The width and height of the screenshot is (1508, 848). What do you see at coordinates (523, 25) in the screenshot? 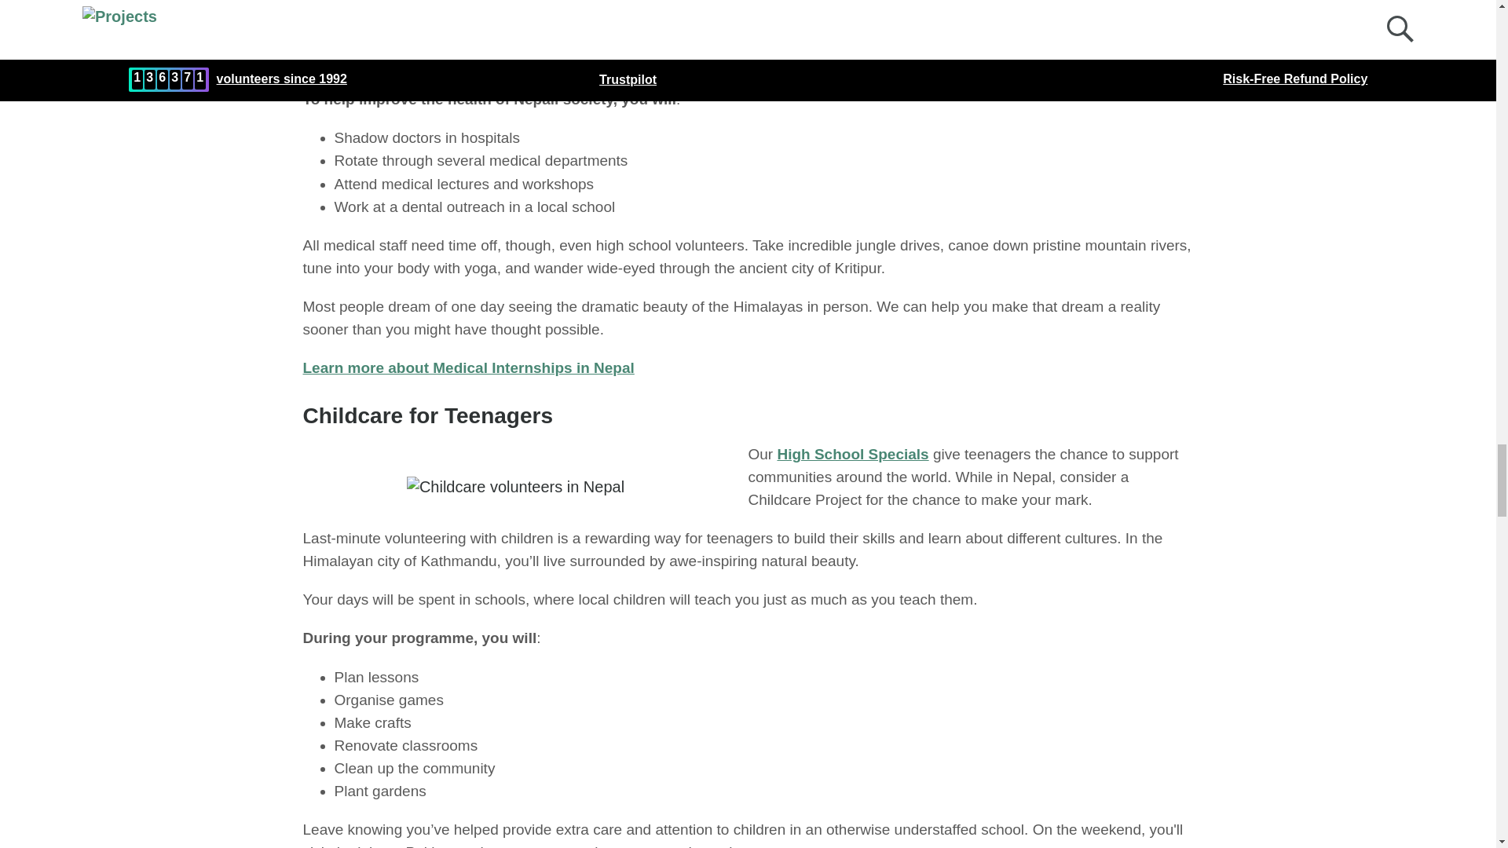
I see `Interns enjoy their Medical Project in Nepal` at bounding box center [523, 25].